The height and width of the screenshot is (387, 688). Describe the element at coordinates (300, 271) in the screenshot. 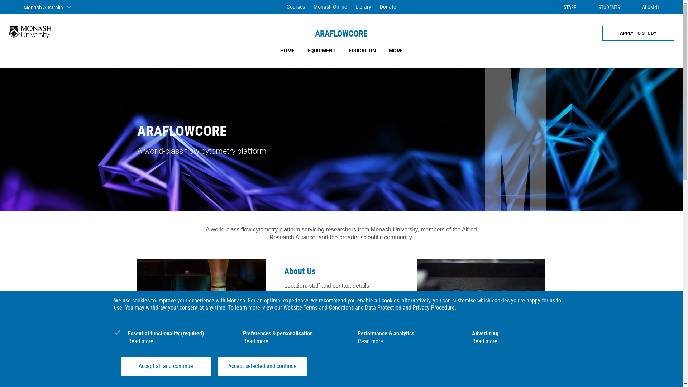

I see `About Us` at that location.